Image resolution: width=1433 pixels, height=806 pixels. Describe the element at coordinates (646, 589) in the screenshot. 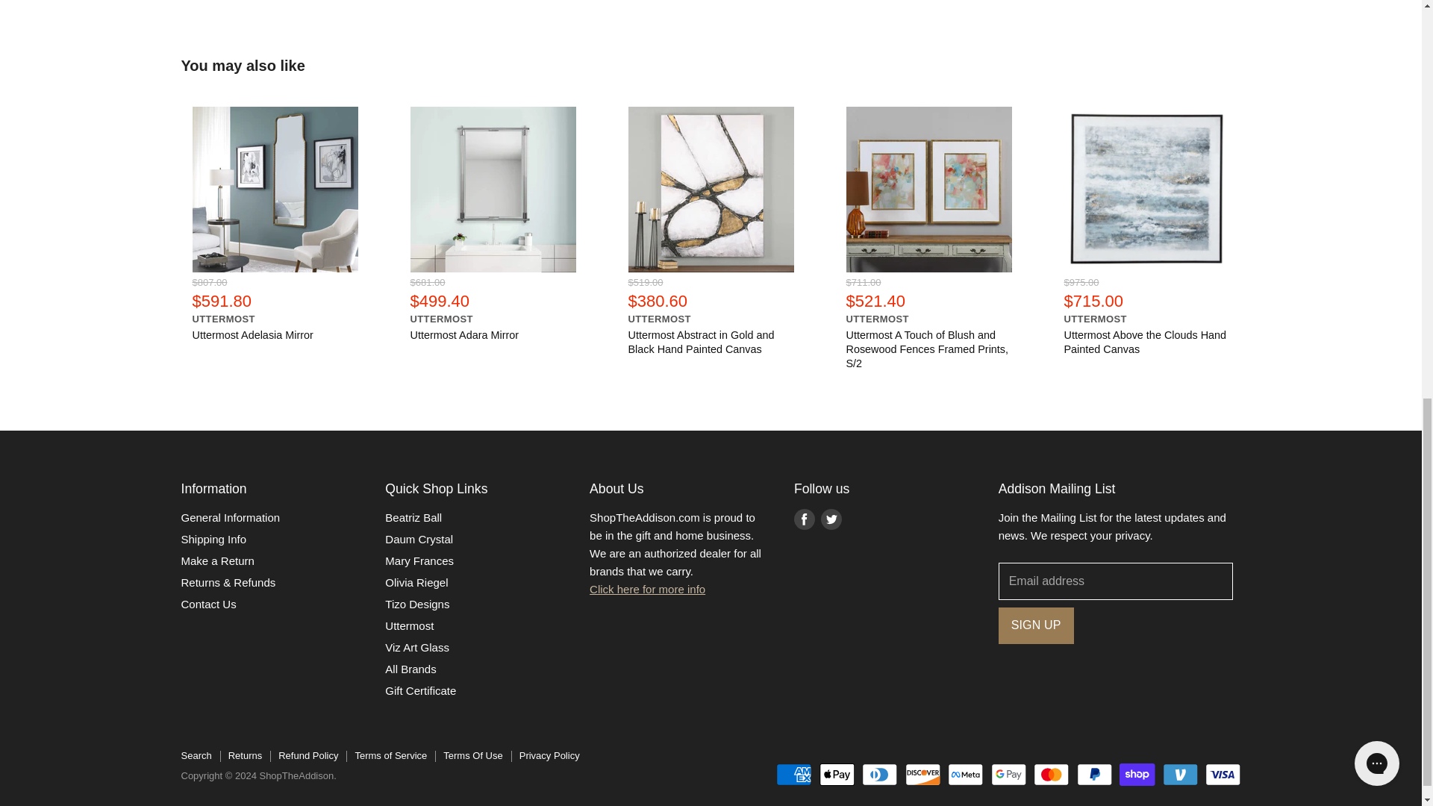

I see `About Us` at that location.